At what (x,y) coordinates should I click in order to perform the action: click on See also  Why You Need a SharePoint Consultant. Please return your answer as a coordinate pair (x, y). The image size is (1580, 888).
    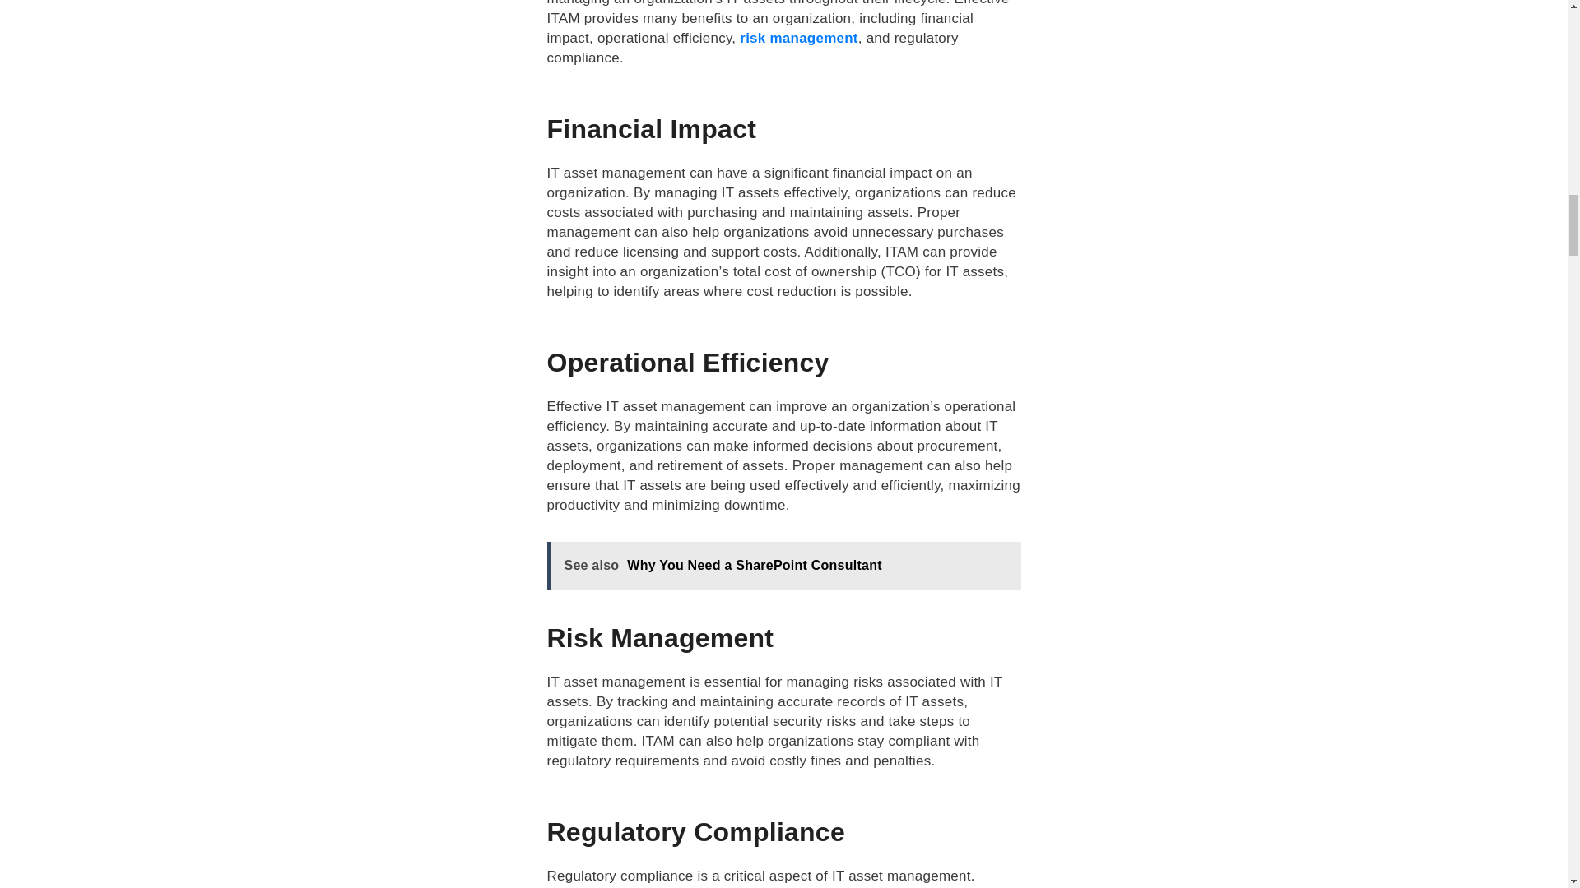
    Looking at the image, I should click on (783, 566).